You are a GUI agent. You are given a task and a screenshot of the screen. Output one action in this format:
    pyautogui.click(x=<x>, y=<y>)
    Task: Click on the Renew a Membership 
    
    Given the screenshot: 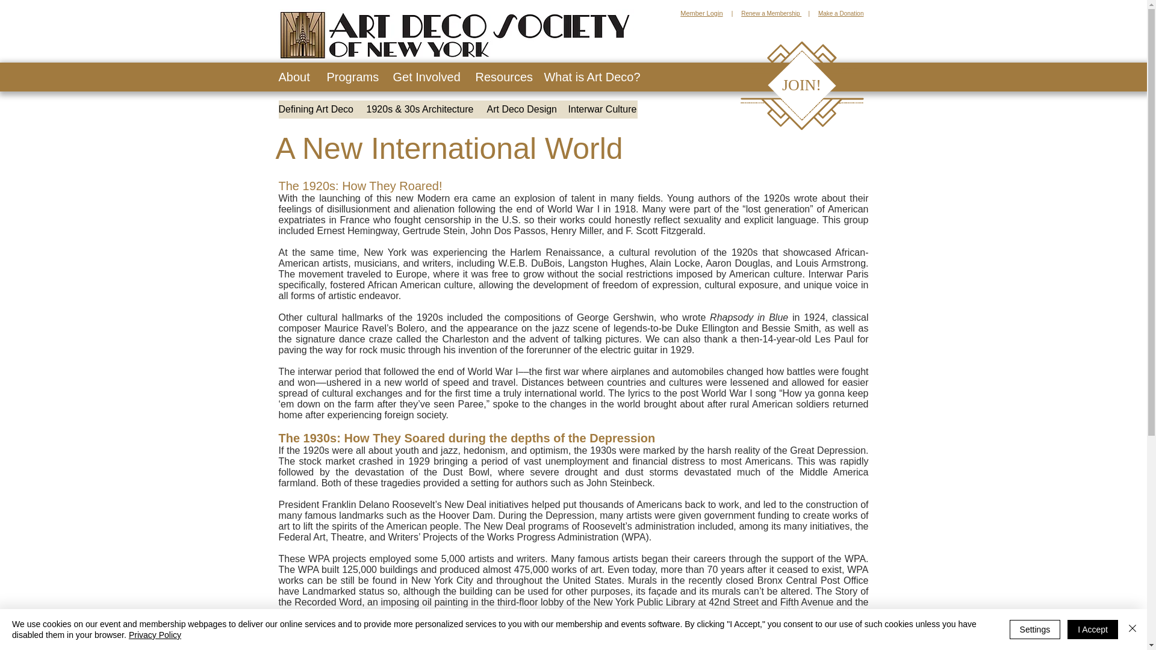 What is the action you would take?
    pyautogui.click(x=771, y=13)
    